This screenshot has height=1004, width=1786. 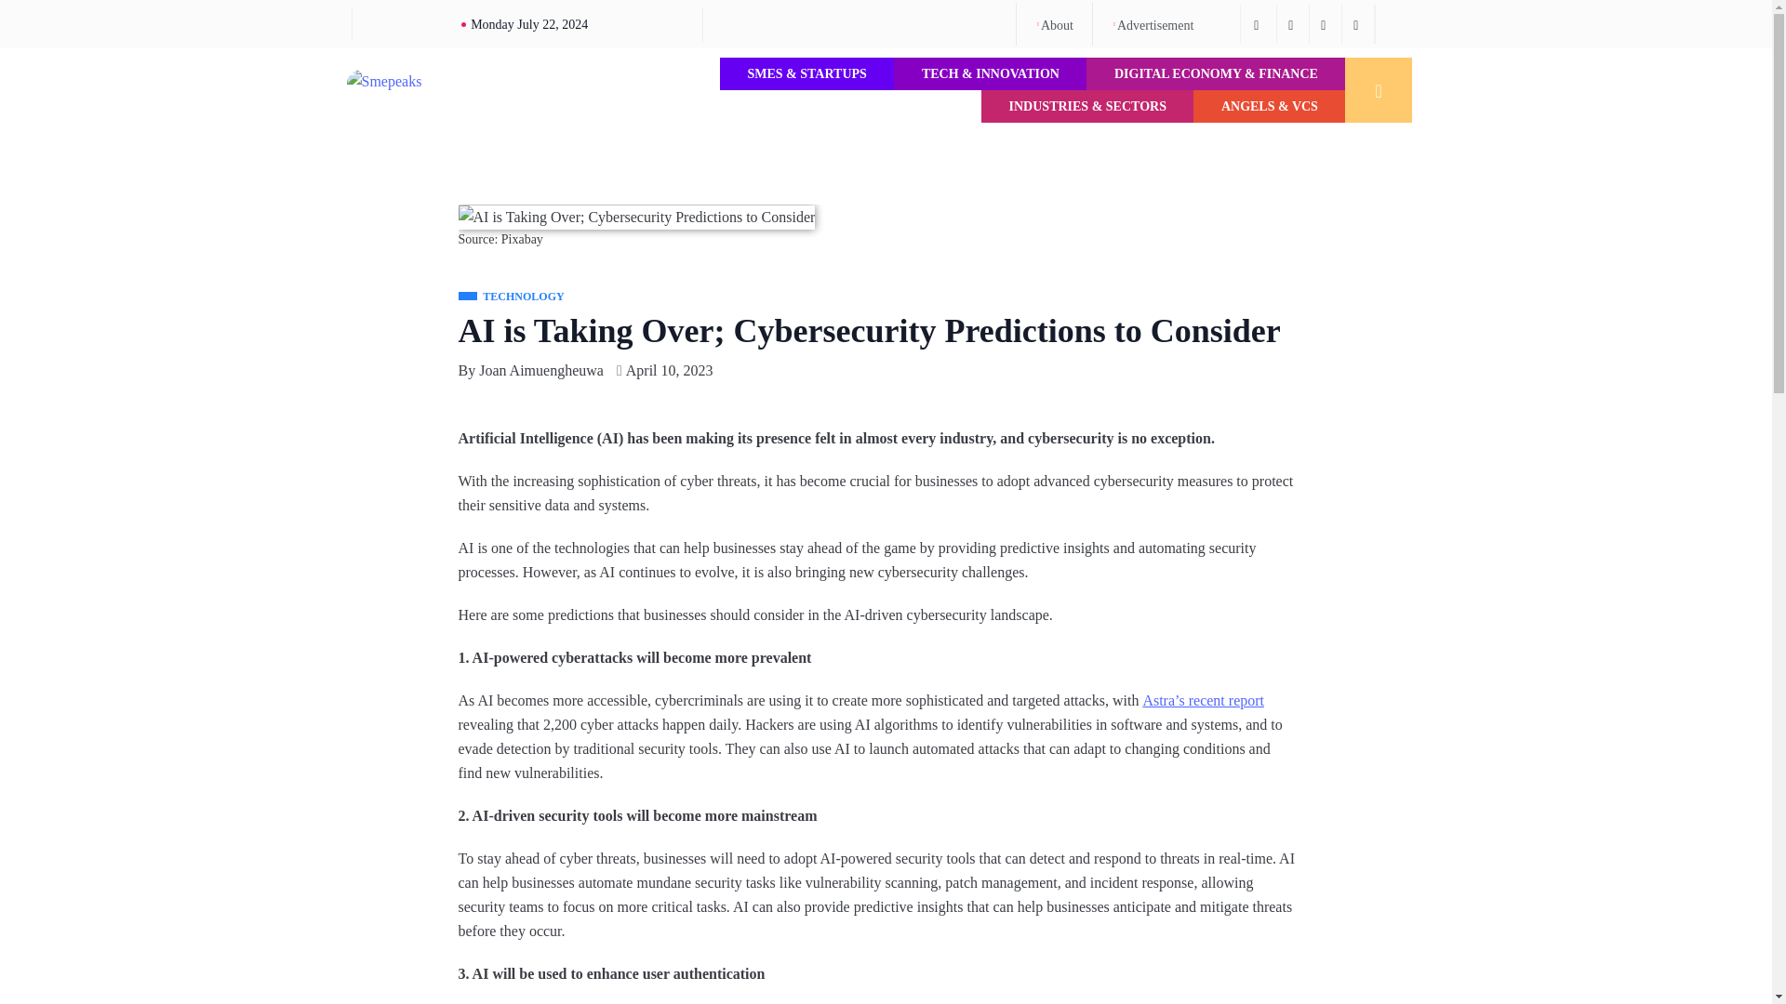 What do you see at coordinates (510, 297) in the screenshot?
I see `TECHNOLOGY` at bounding box center [510, 297].